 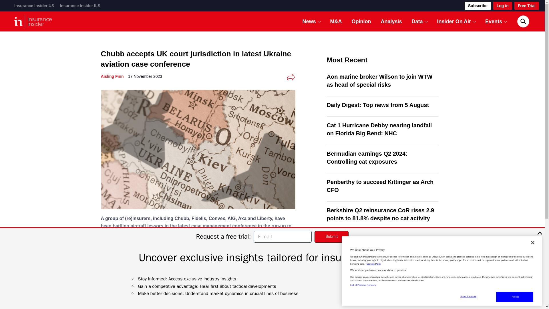 I want to click on Analysis, so click(x=391, y=21).